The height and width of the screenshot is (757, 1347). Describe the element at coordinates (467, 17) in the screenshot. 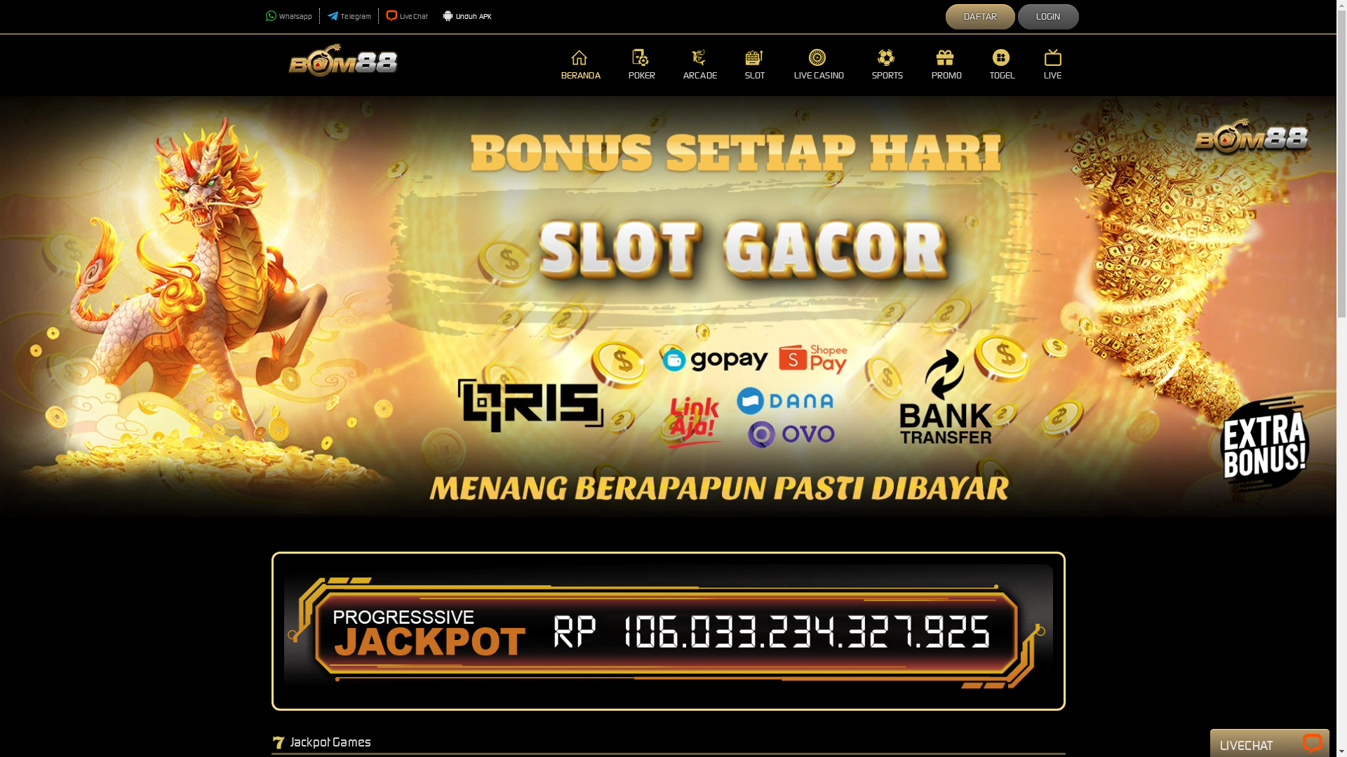

I see `Unduh APK` at that location.